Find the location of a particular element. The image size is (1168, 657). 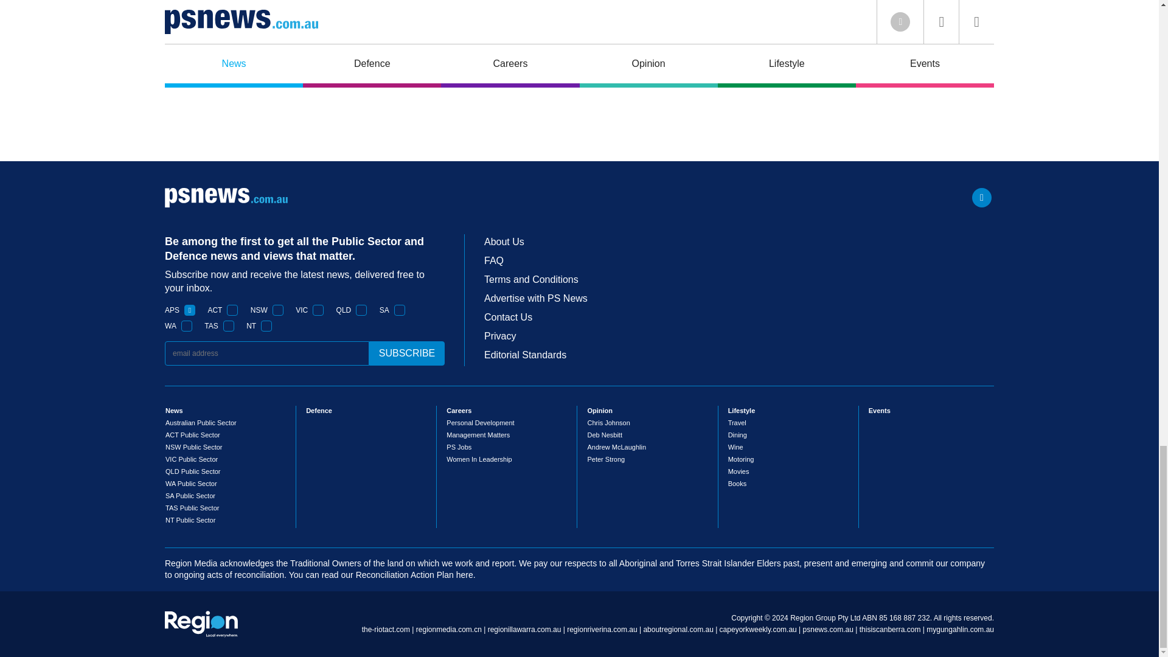

1 is located at coordinates (277, 310).